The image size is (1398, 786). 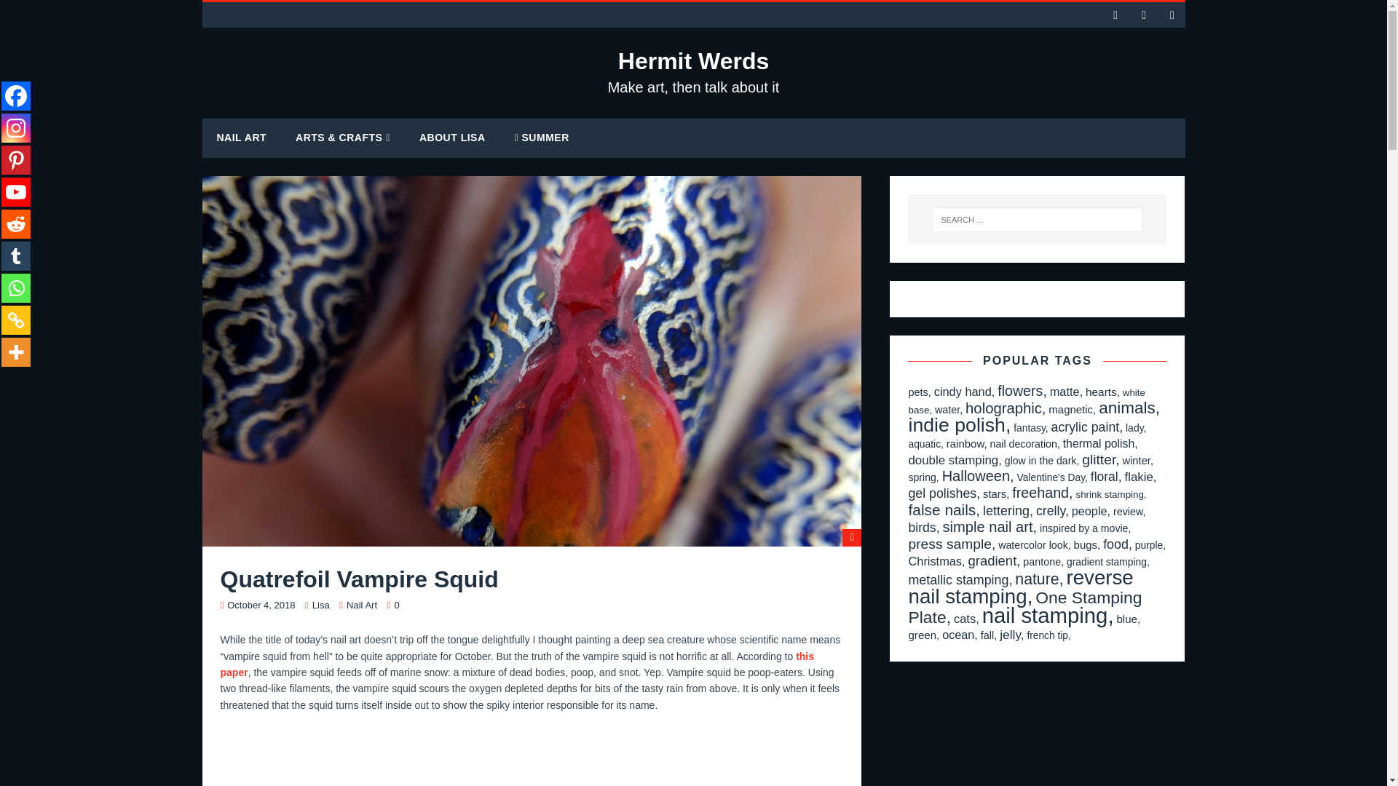 What do you see at coordinates (242, 137) in the screenshot?
I see `NAIL ART` at bounding box center [242, 137].